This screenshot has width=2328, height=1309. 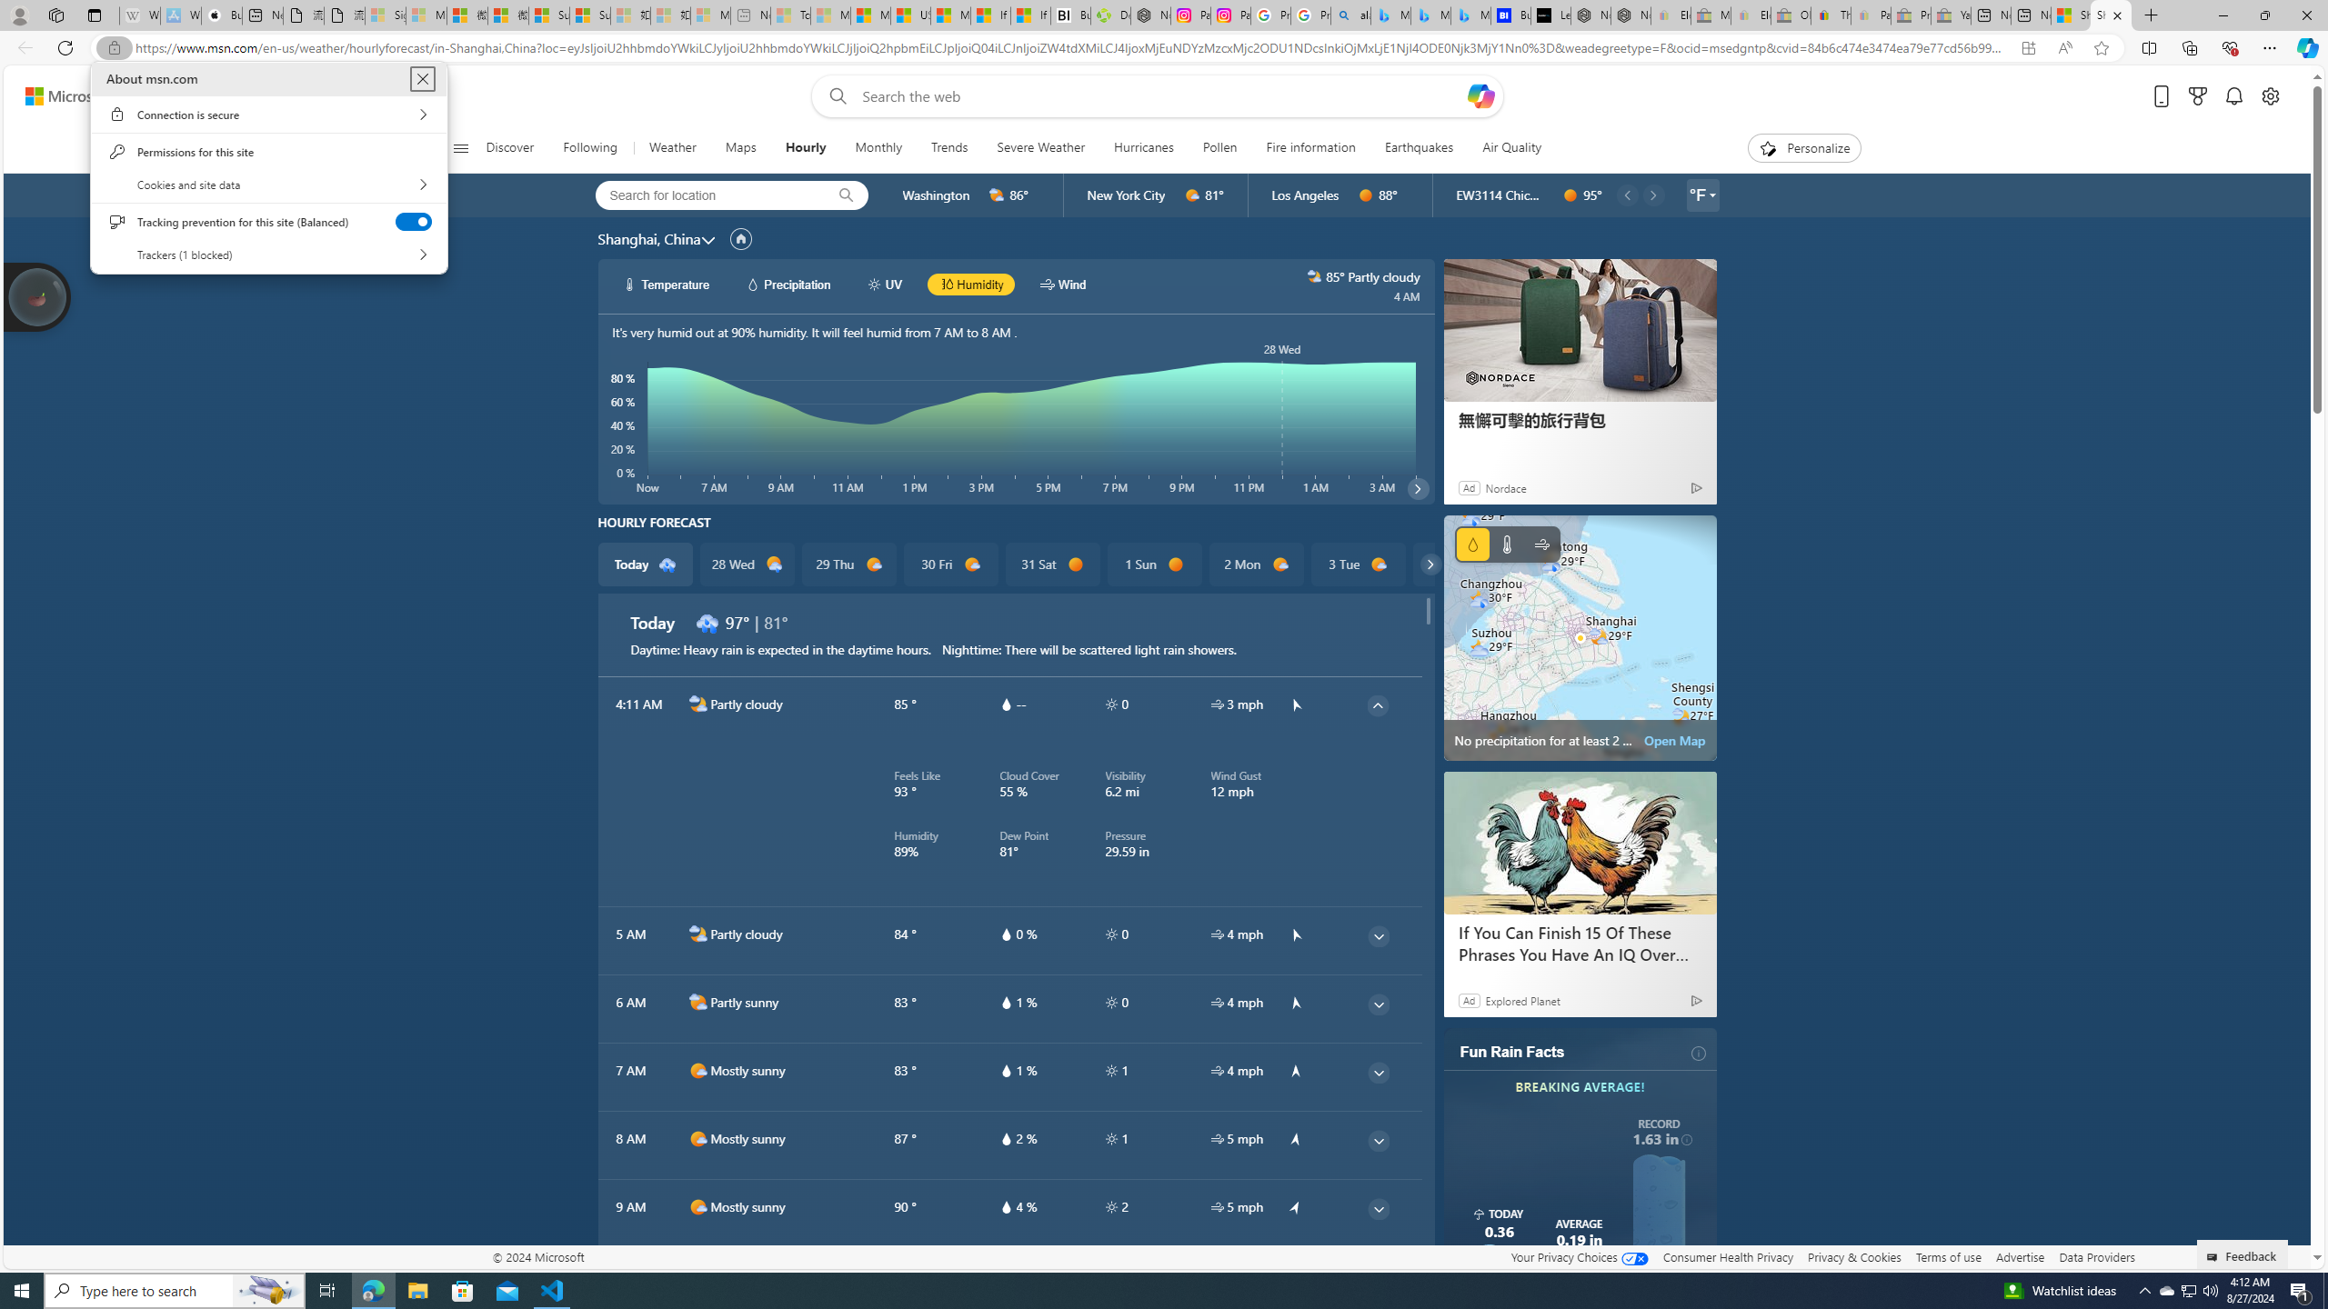 What do you see at coordinates (1148, 1291) in the screenshot?
I see `Running applications` at bounding box center [1148, 1291].